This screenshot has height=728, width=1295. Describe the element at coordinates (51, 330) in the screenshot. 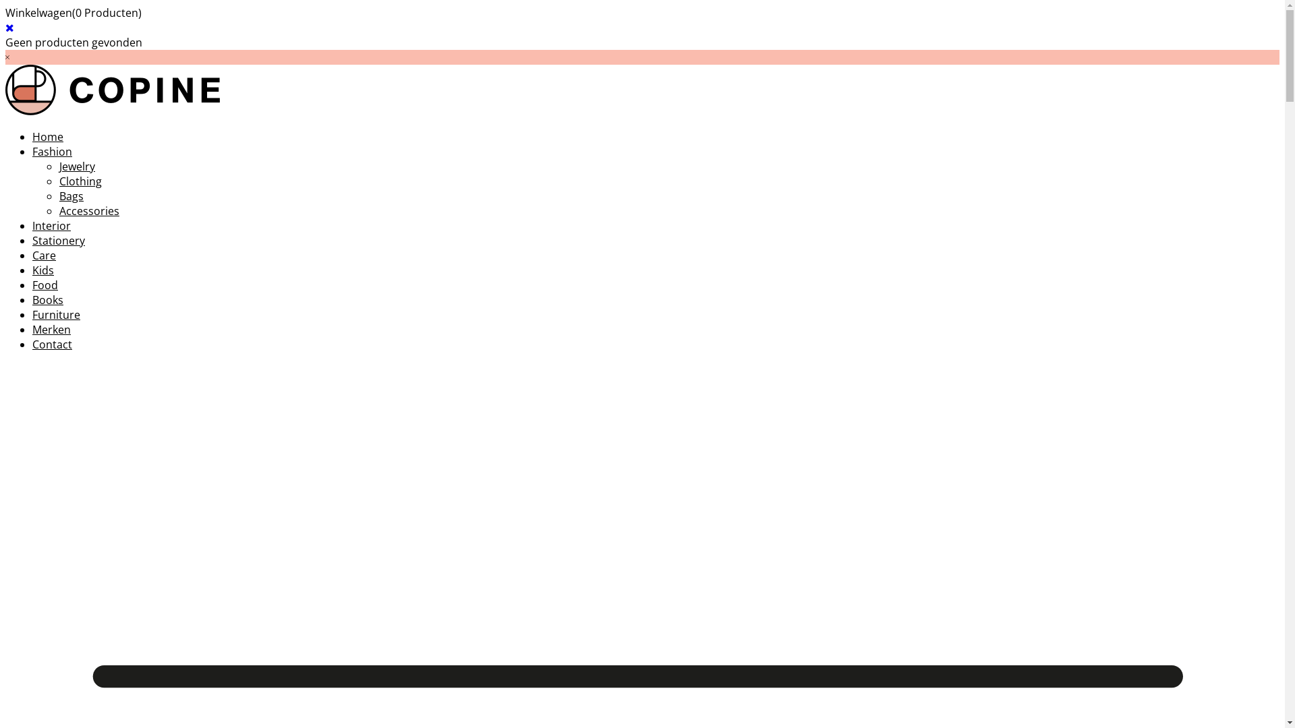

I see `Merken` at that location.